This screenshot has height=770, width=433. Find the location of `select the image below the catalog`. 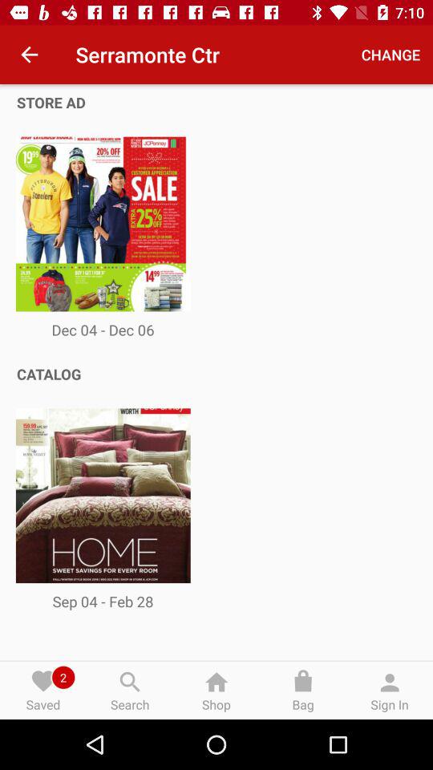

select the image below the catalog is located at coordinates (103, 495).